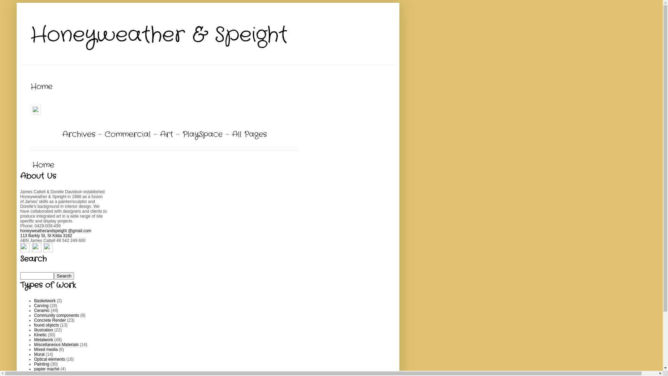  Describe the element at coordinates (40, 335) in the screenshot. I see `Kinetic` at that location.